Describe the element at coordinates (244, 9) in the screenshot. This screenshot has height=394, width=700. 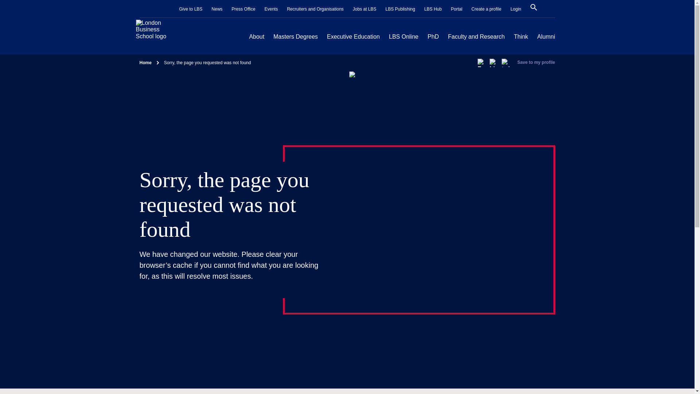
I see `Press Office` at that location.